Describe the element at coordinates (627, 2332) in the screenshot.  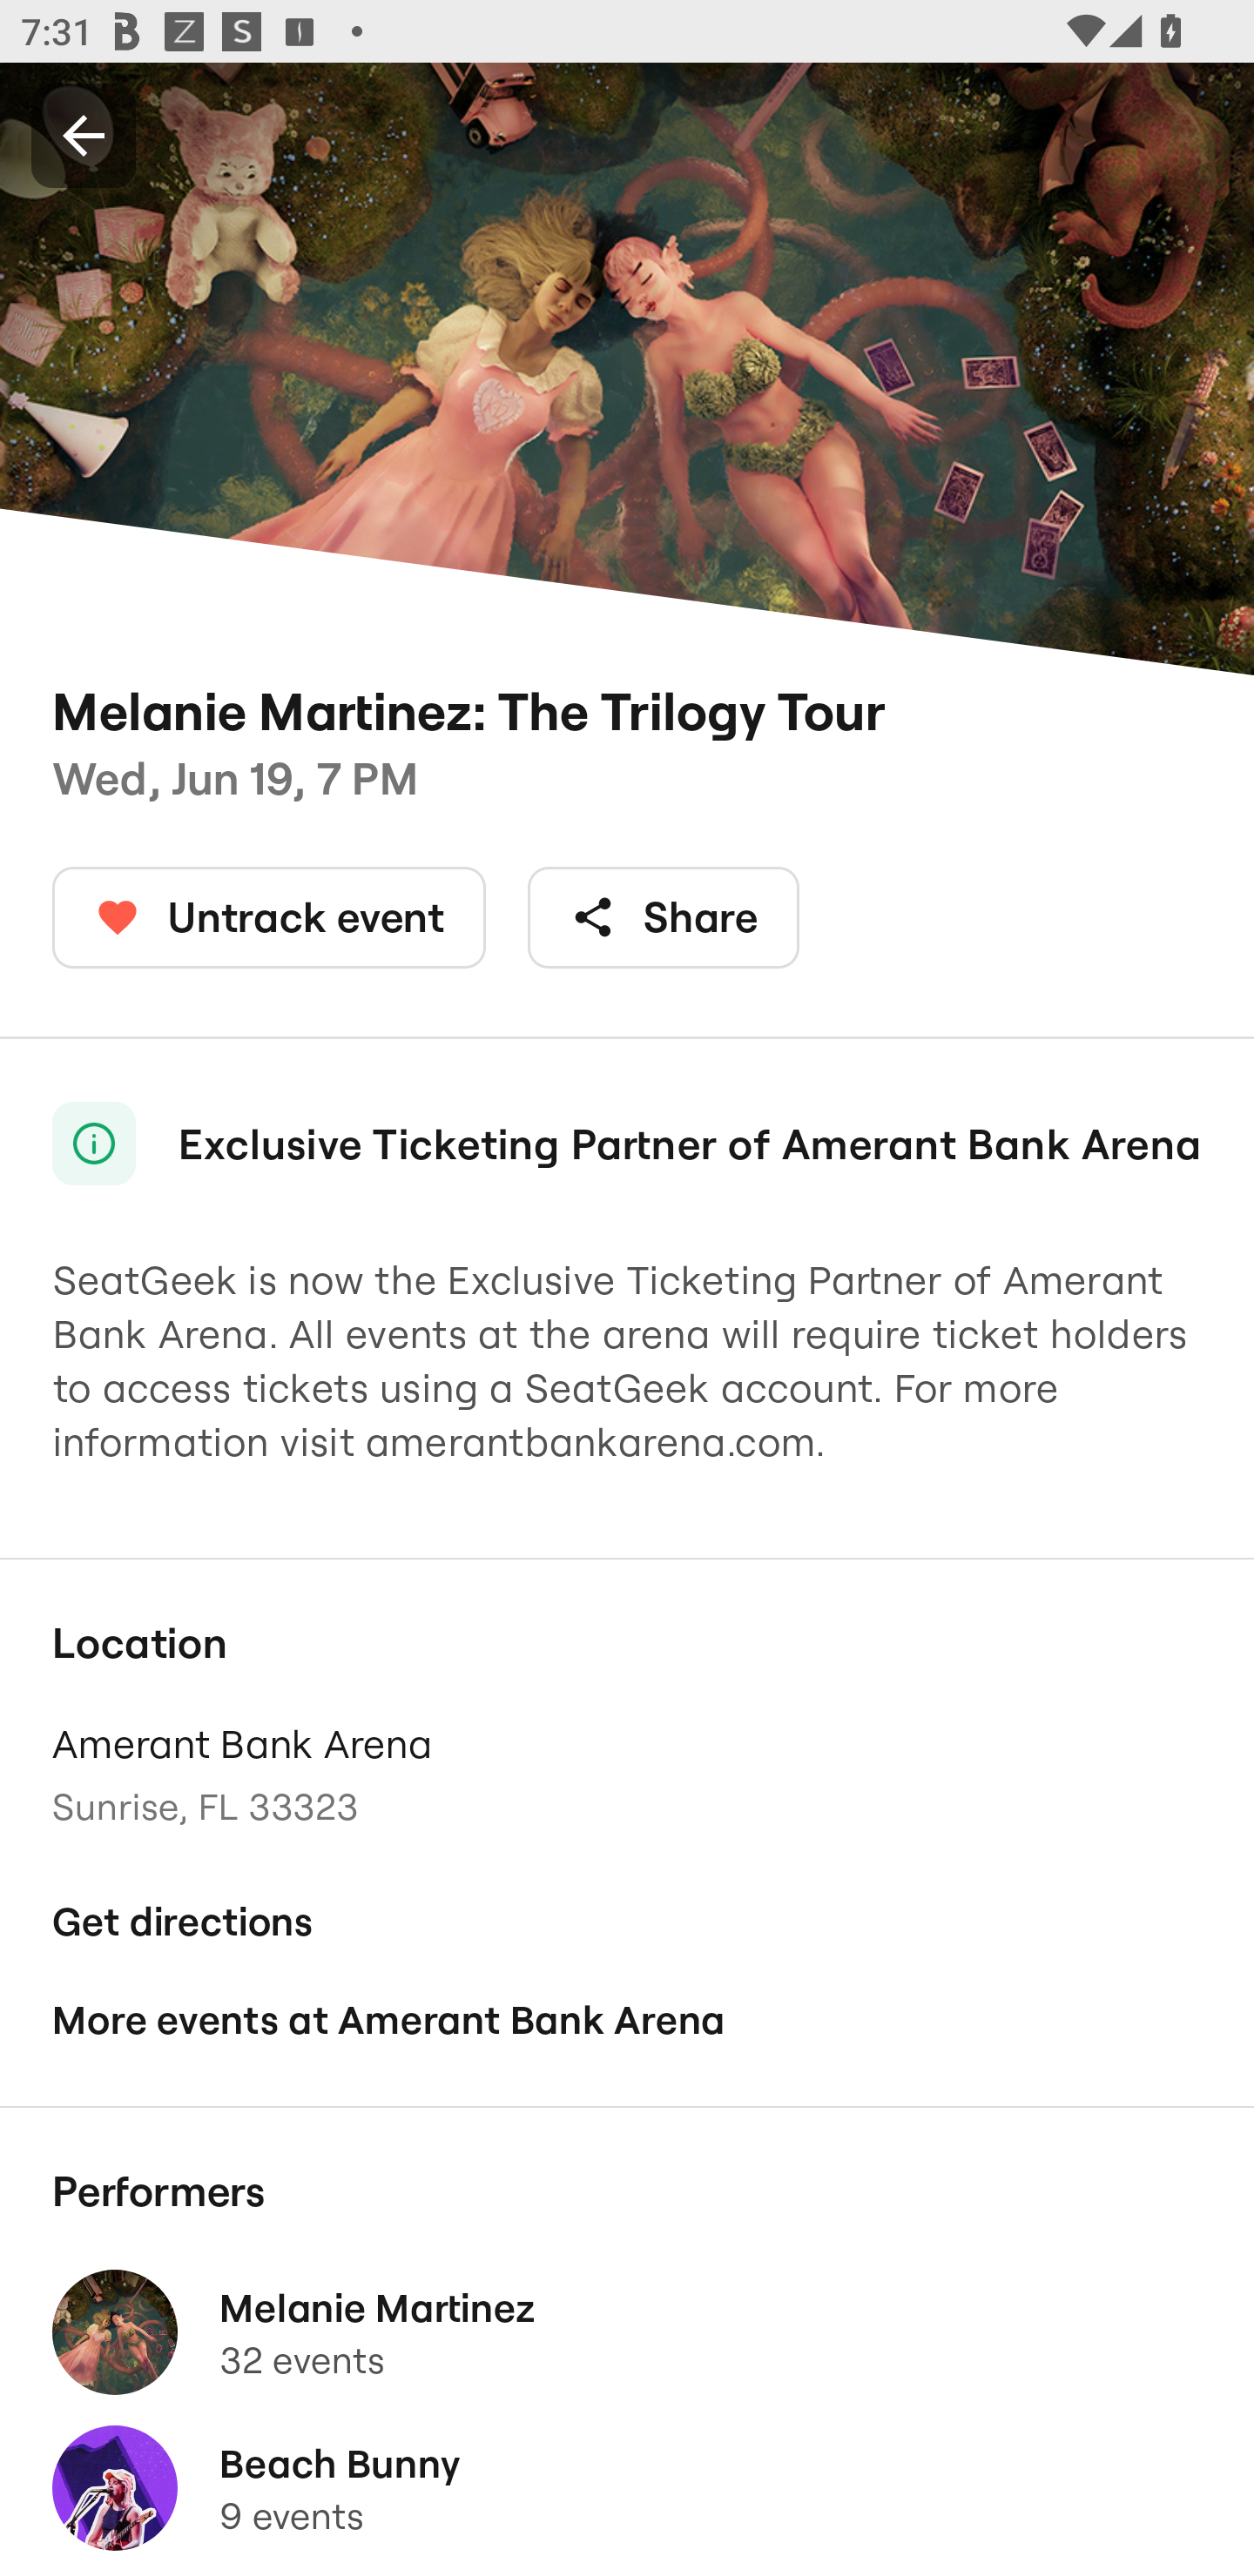
I see `Melanie Martinez 32 events` at that location.